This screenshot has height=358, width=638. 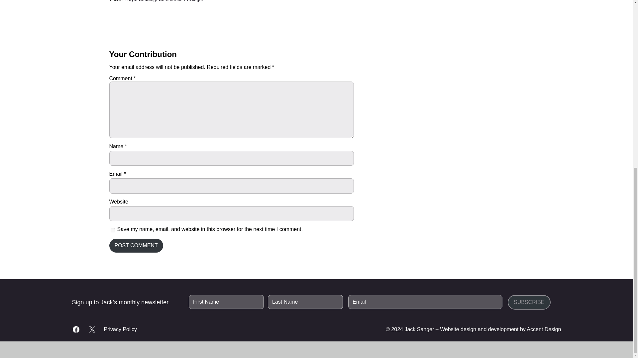 What do you see at coordinates (136, 246) in the screenshot?
I see `Post Comment` at bounding box center [136, 246].